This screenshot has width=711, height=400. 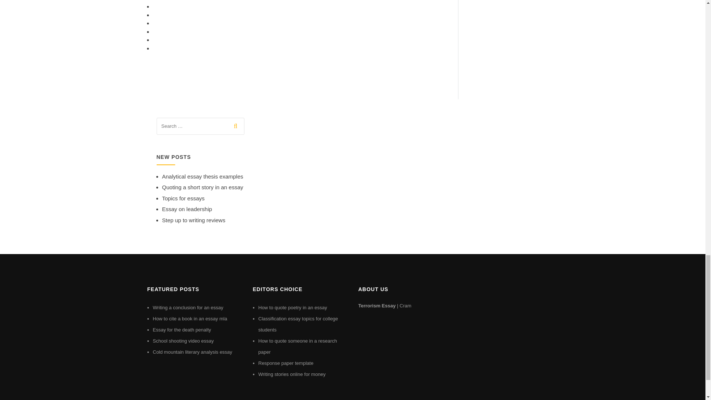 I want to click on Step up to writing reviews, so click(x=193, y=220).